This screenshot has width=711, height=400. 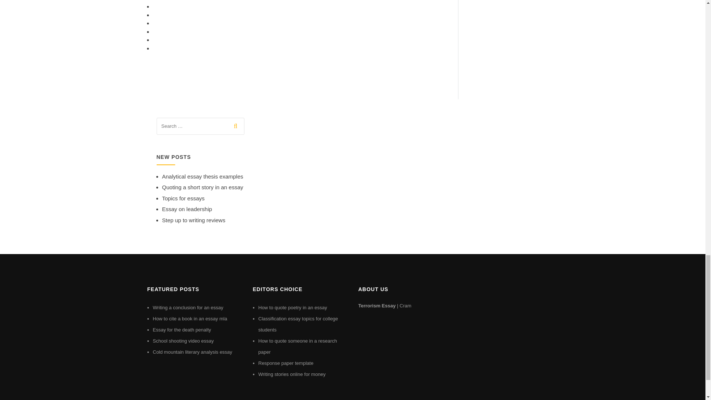 I want to click on Step up to writing reviews, so click(x=193, y=220).